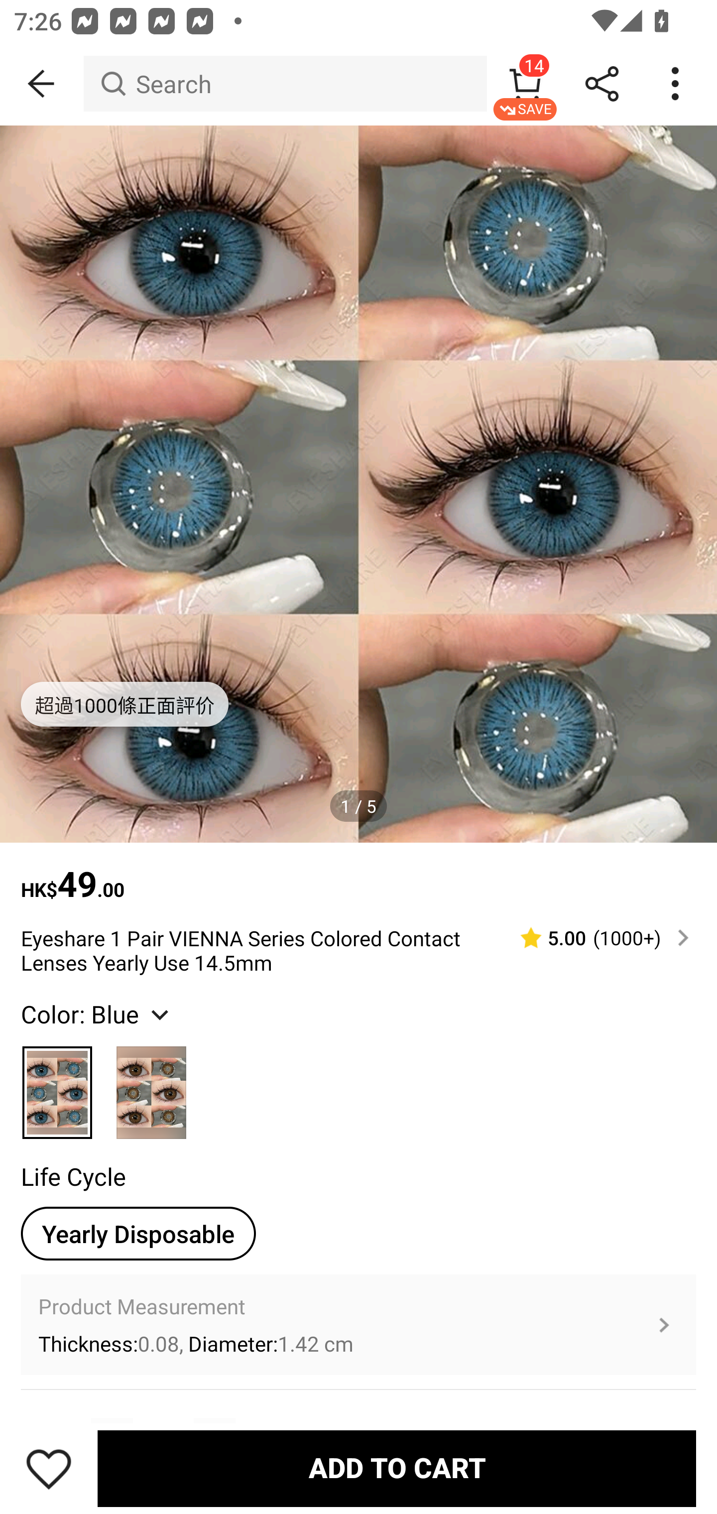 This screenshot has height=1514, width=717. What do you see at coordinates (49, 1468) in the screenshot?
I see `Save` at bounding box center [49, 1468].